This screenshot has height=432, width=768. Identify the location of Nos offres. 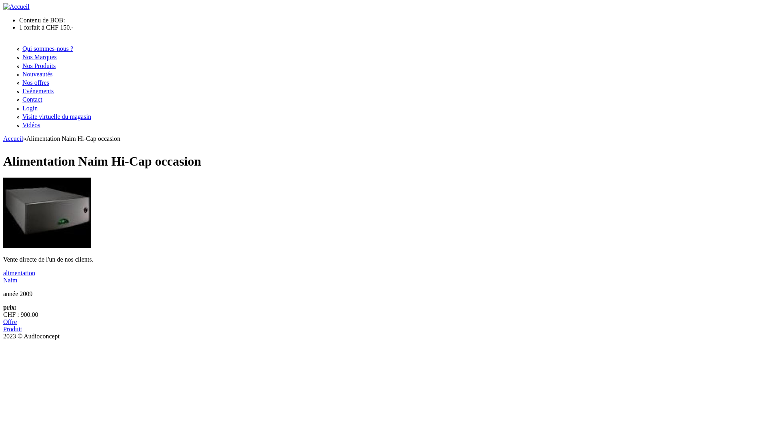
(36, 82).